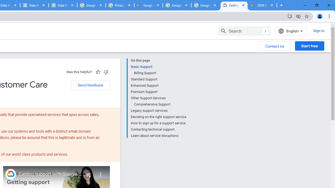 The width and height of the screenshot is (335, 188). What do you see at coordinates (158, 79) in the screenshot?
I see `Standard Support` at bounding box center [158, 79].